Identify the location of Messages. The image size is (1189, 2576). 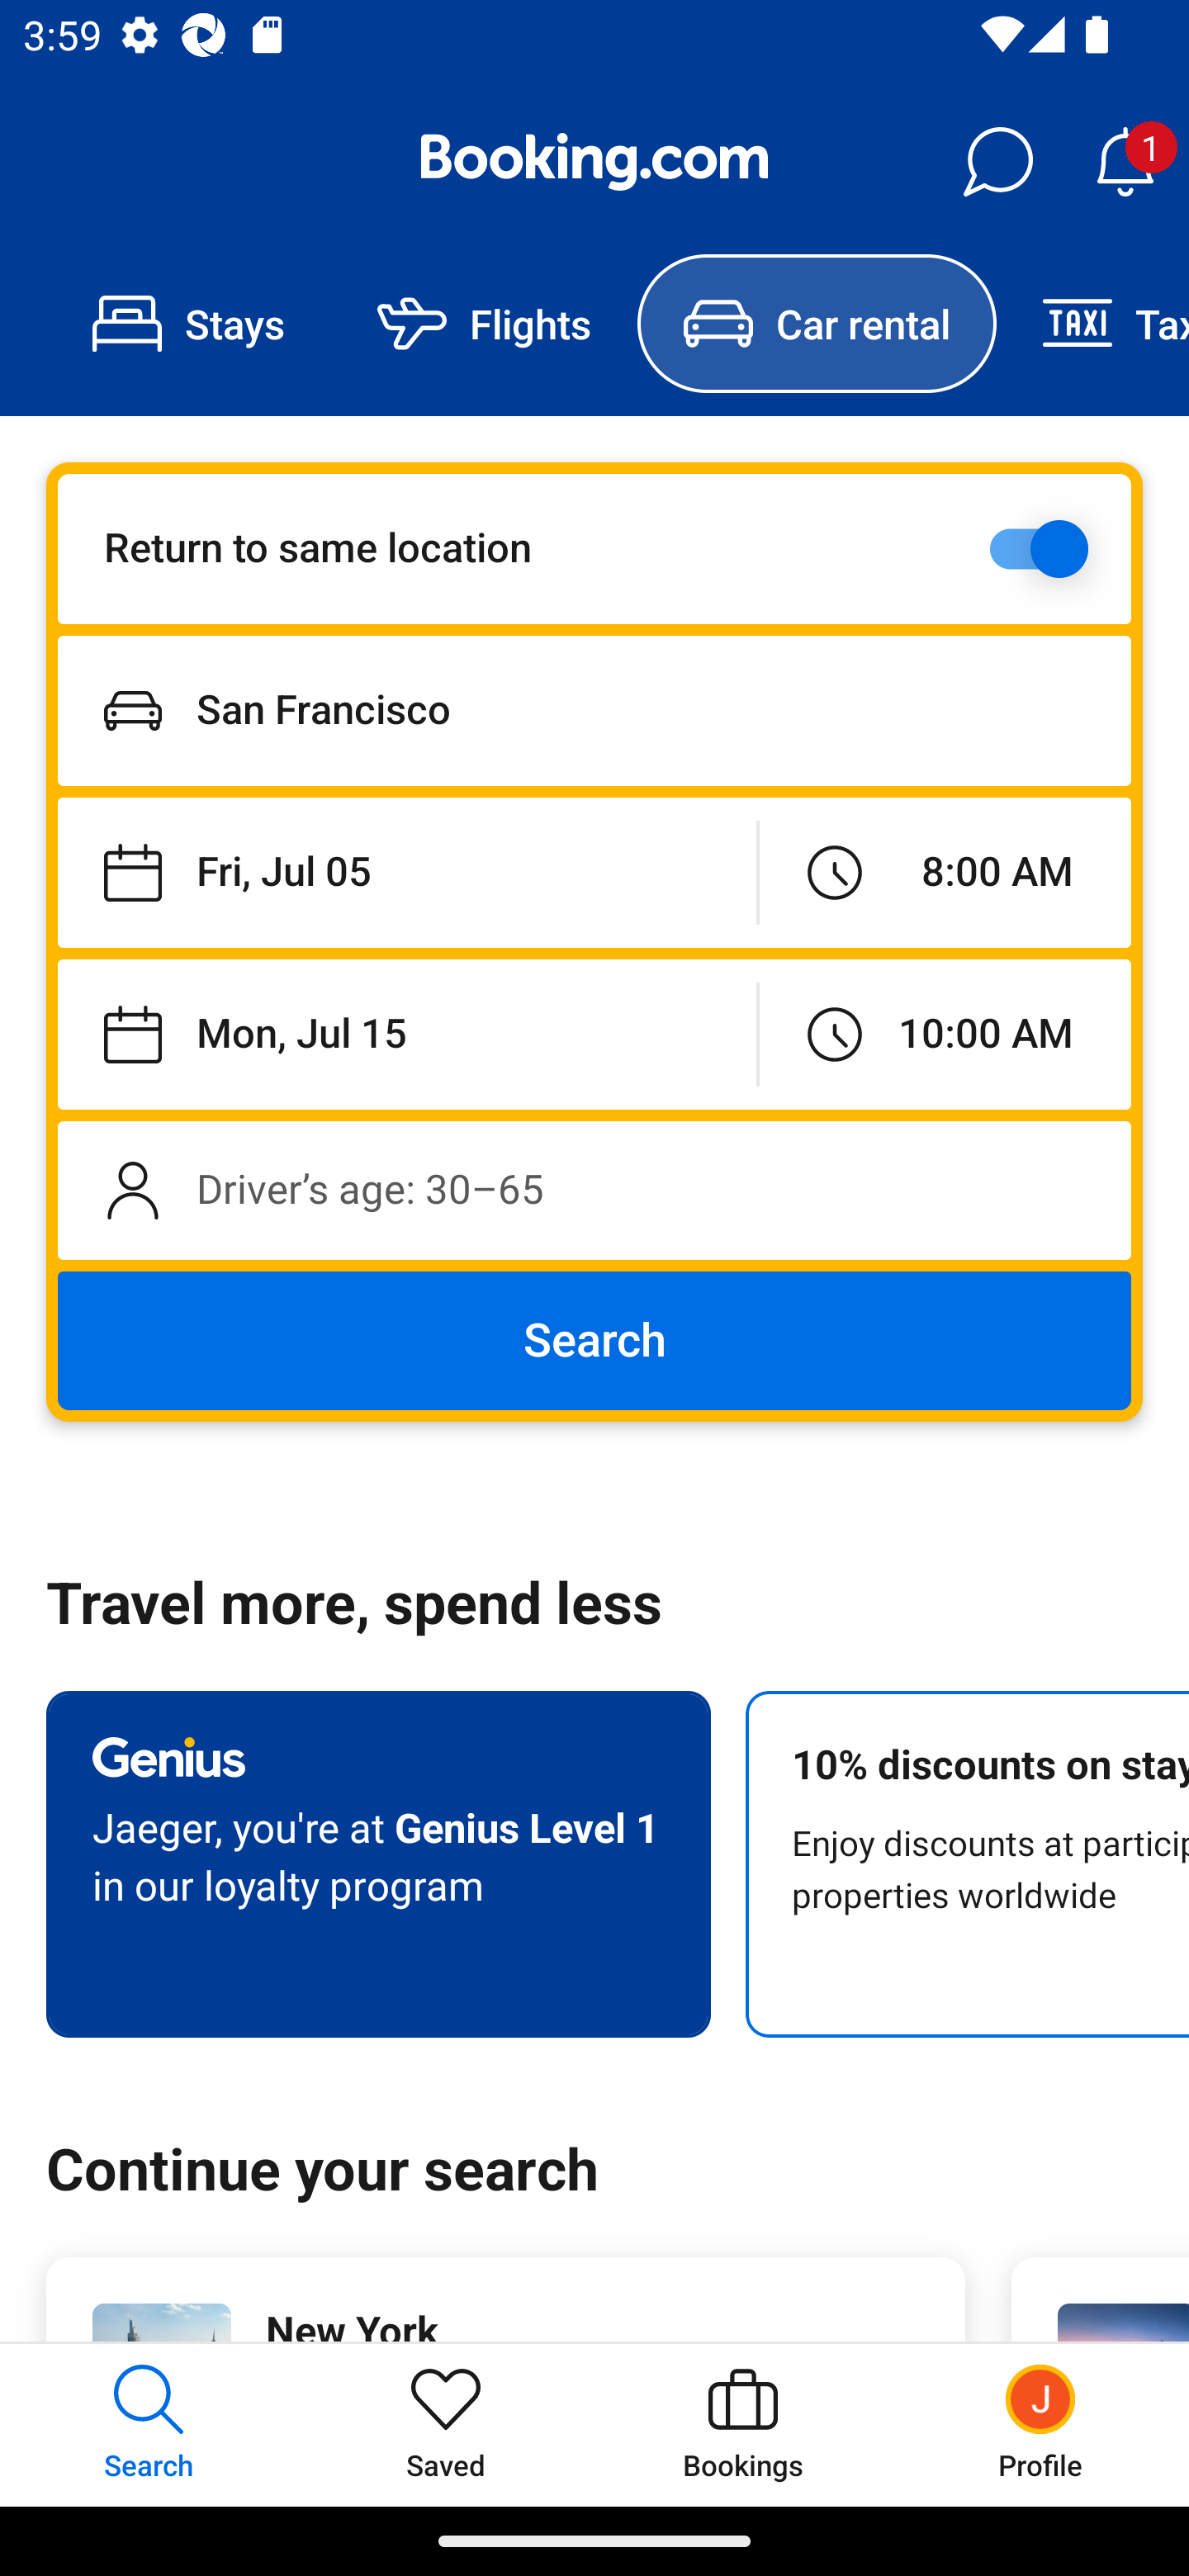
(997, 162).